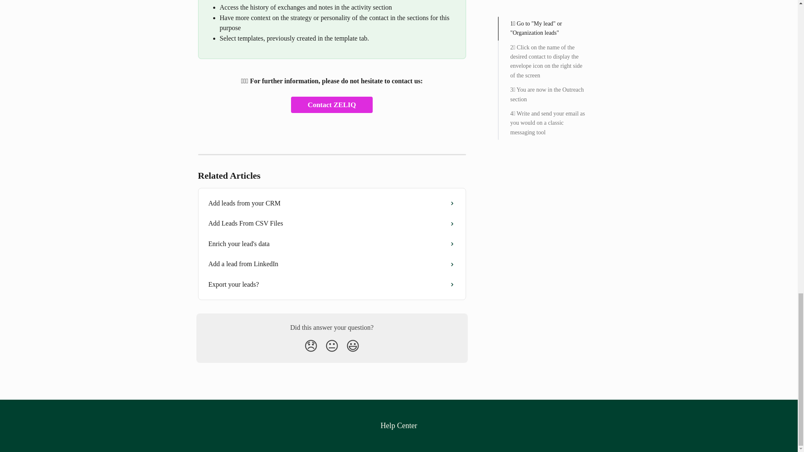 The image size is (804, 452). Describe the element at coordinates (353, 346) in the screenshot. I see `Smiley` at that location.